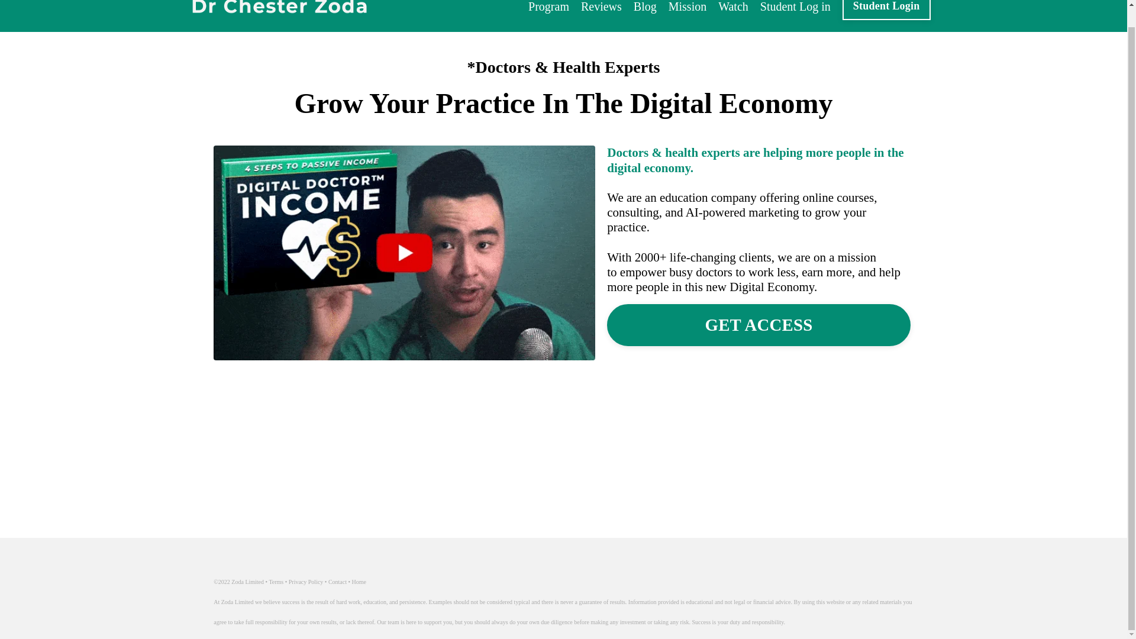 The width and height of the screenshot is (1136, 639). Describe the element at coordinates (795, 7) in the screenshot. I see `Student Log in` at that location.